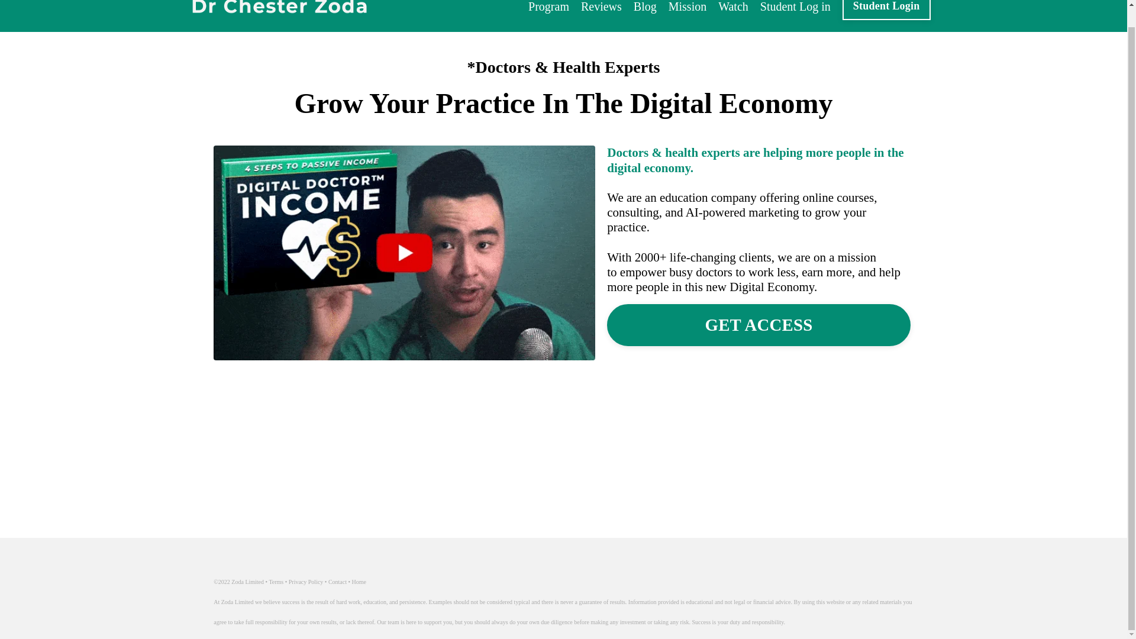 The width and height of the screenshot is (1136, 639). Describe the element at coordinates (795, 7) in the screenshot. I see `Student Log in` at that location.